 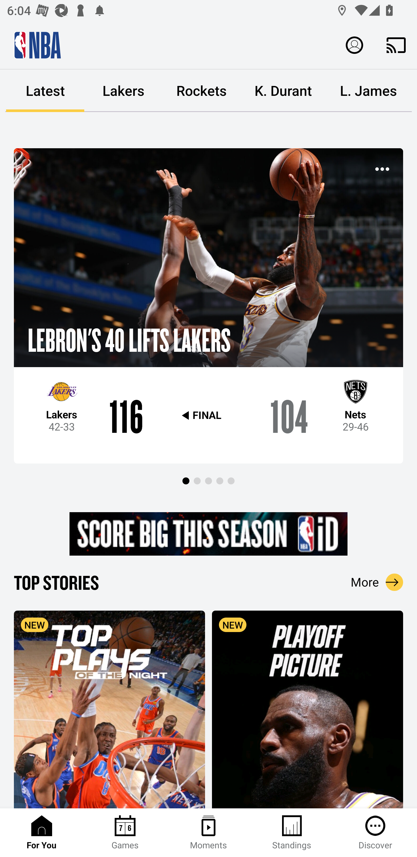 I want to click on Rockets, so click(x=202, y=91).